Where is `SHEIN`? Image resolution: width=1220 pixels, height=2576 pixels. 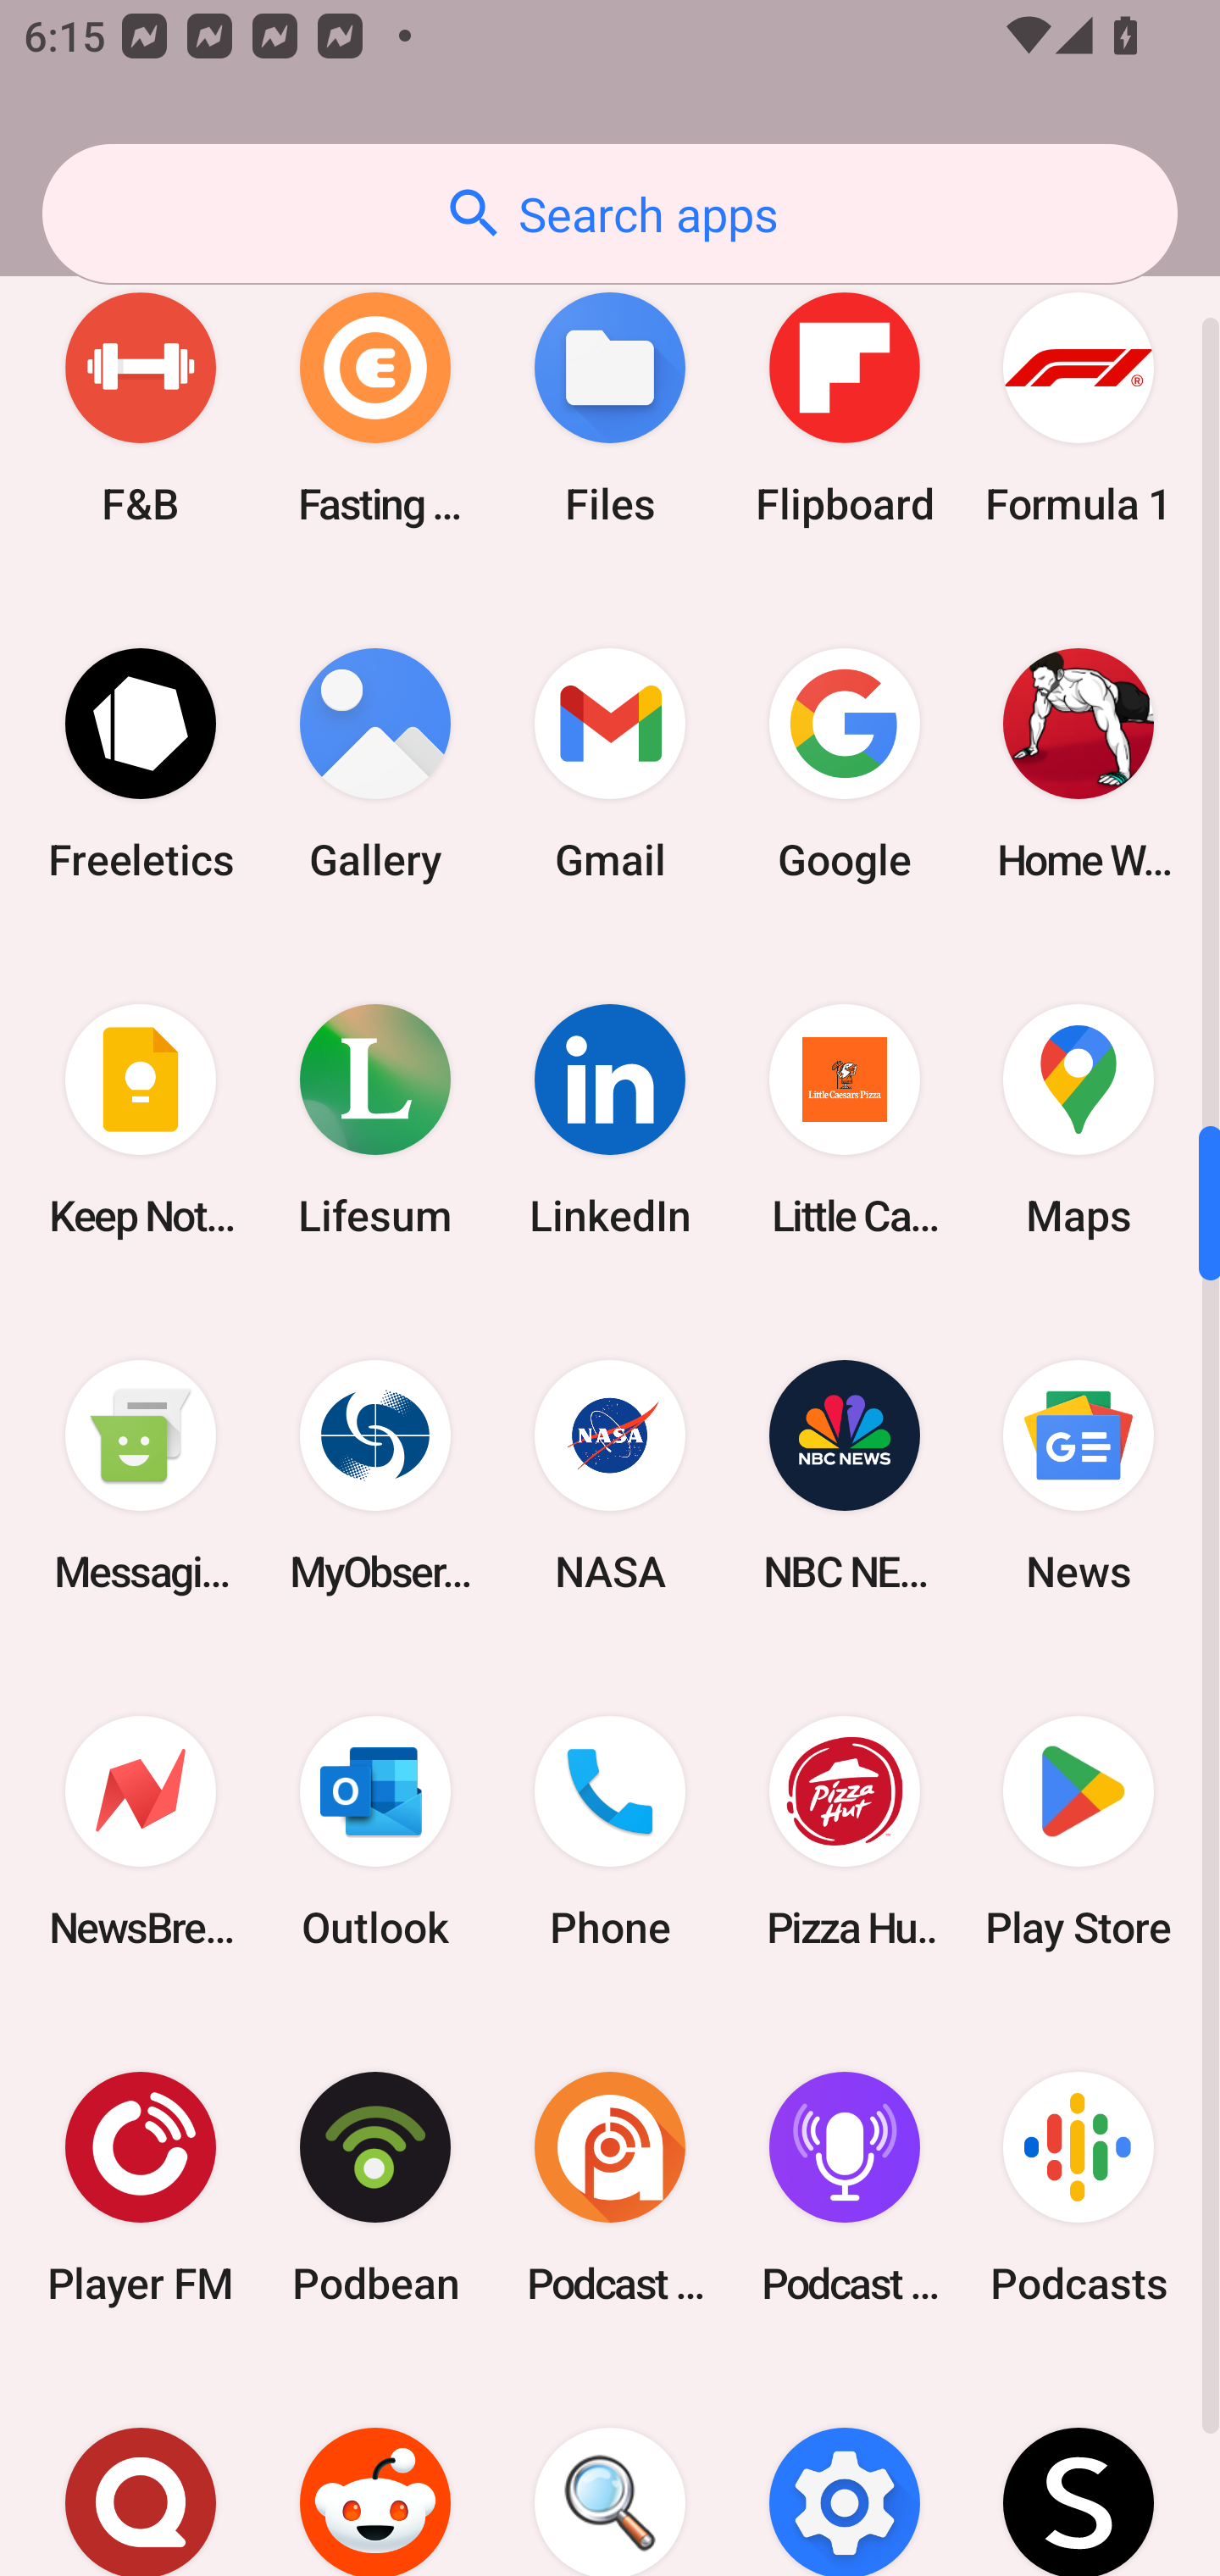
SHEIN is located at coordinates (1079, 2470).